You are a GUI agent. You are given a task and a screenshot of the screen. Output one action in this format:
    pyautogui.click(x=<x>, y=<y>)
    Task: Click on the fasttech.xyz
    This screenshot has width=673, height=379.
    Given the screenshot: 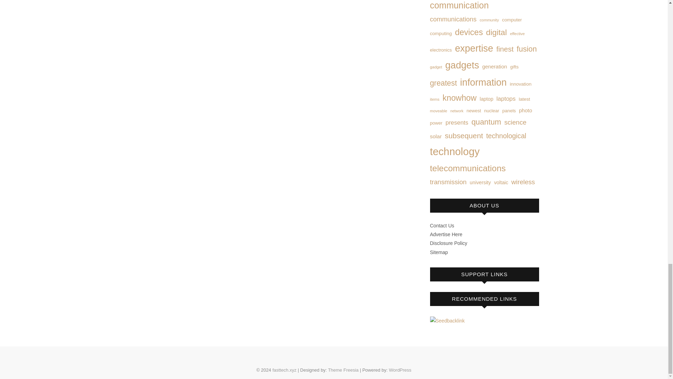 What is the action you would take?
    pyautogui.click(x=285, y=370)
    